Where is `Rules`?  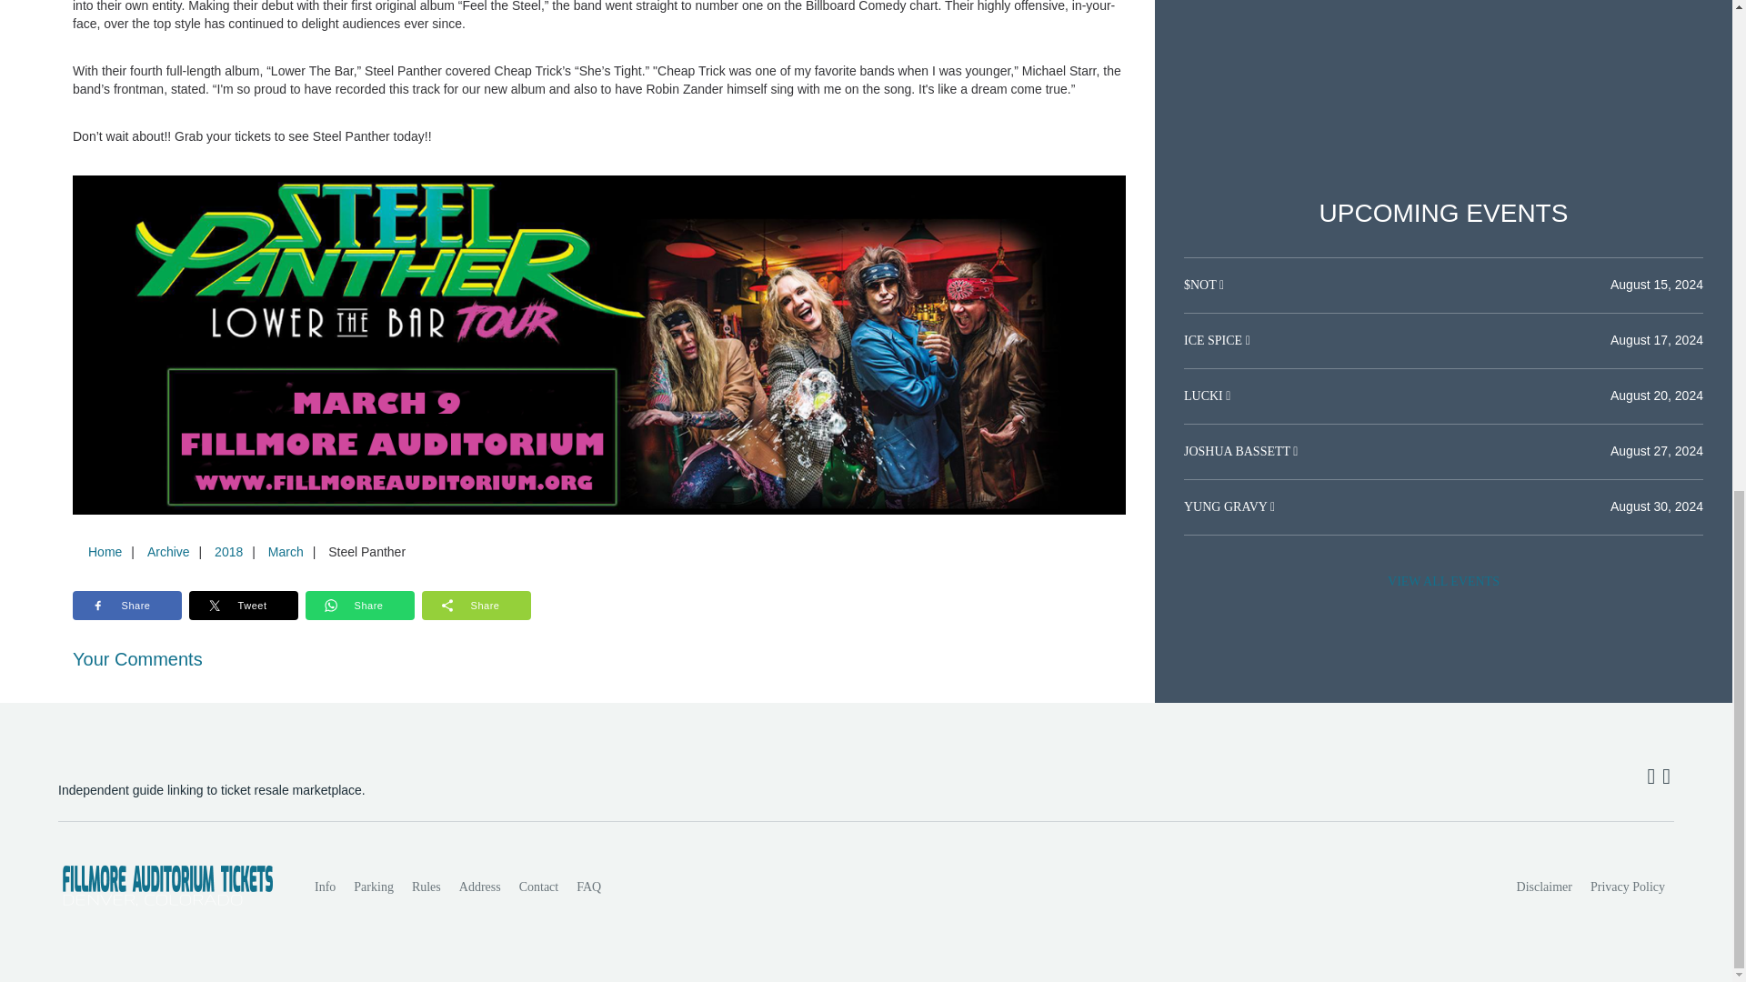 Rules is located at coordinates (426, 887).